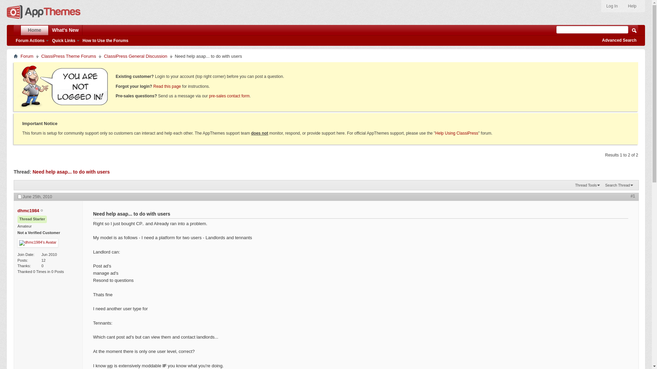 This screenshot has width=657, height=369. Describe the element at coordinates (28, 210) in the screenshot. I see `dhmc1984 is offline` at that location.